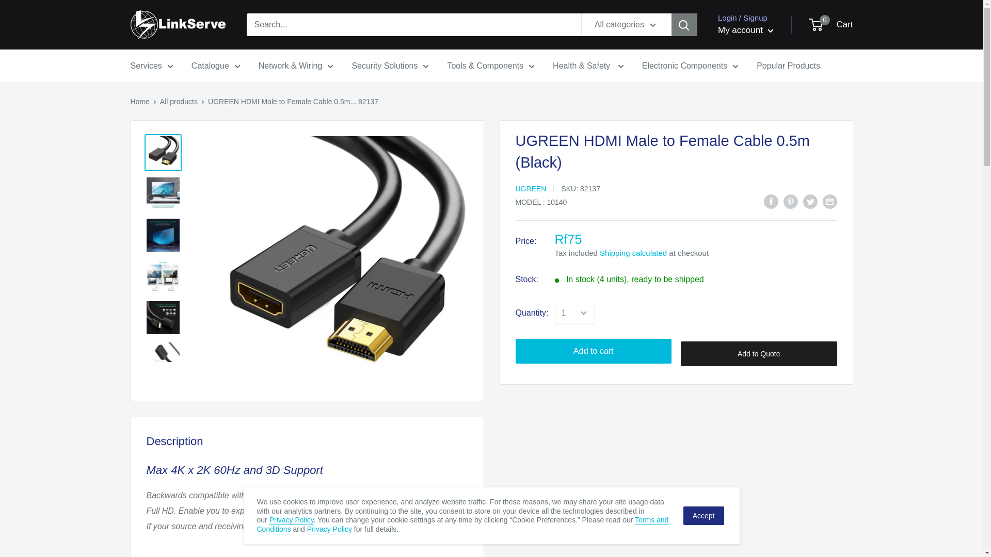 Image resolution: width=991 pixels, height=557 pixels. I want to click on Privacy Policy, so click(329, 529).